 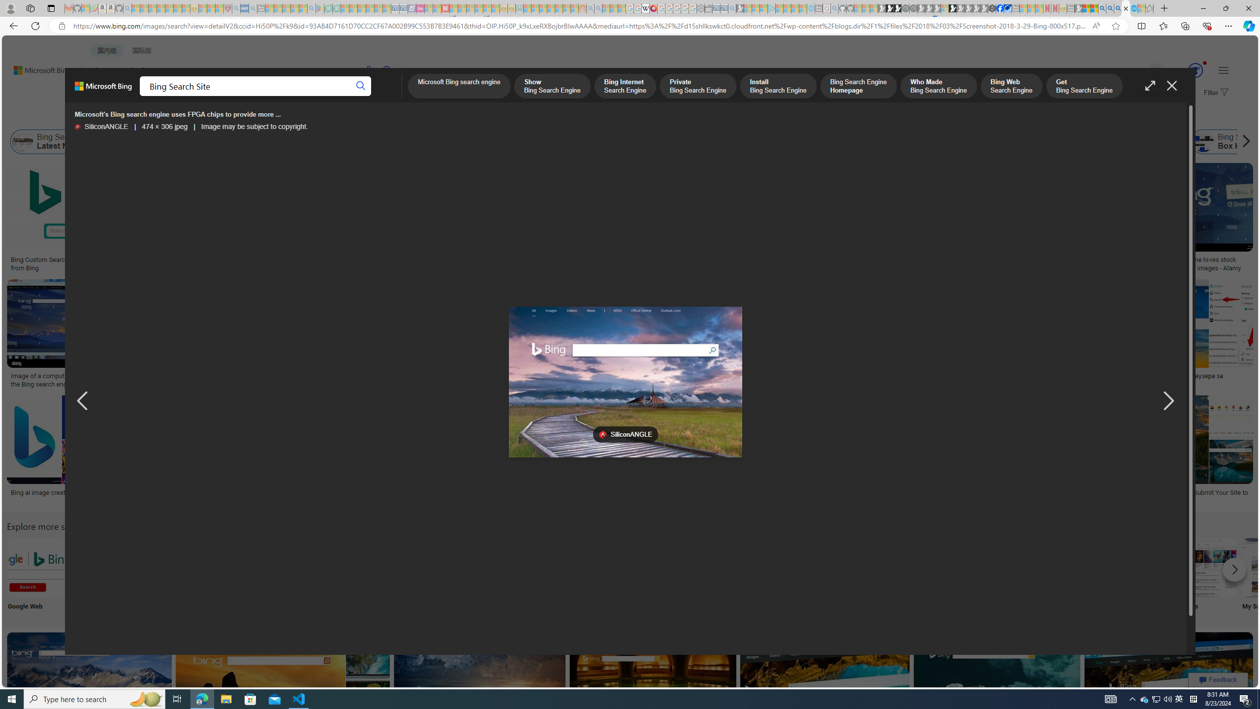 I want to click on Favorites - Sleeping, so click(x=1150, y=8).